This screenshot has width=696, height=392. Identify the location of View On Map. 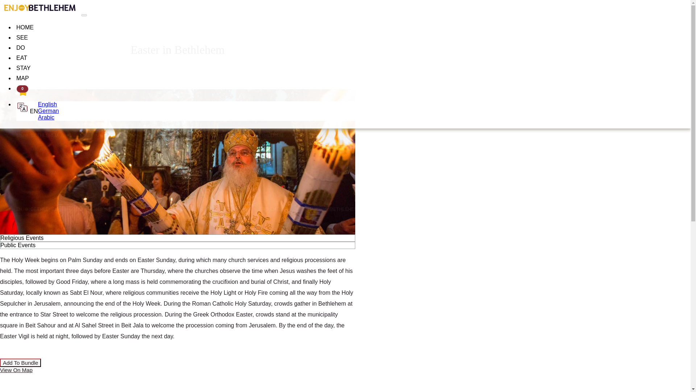
(16, 370).